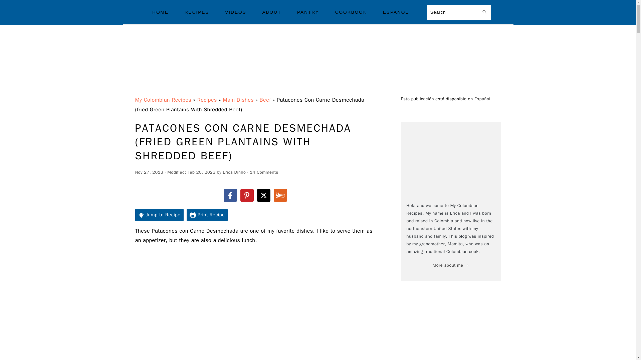  Describe the element at coordinates (351, 12) in the screenshot. I see `COOKBOOK` at that location.